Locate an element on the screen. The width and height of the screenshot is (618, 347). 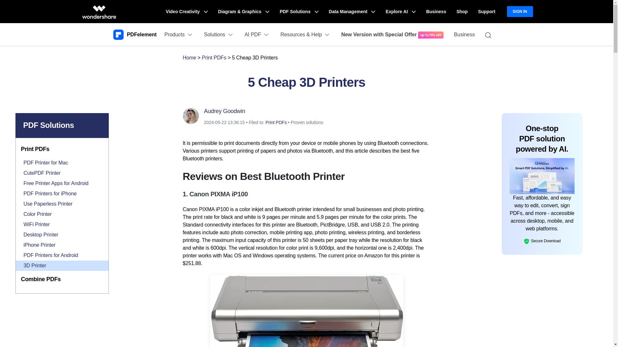
PDF Solutions is located at coordinates (299, 12).